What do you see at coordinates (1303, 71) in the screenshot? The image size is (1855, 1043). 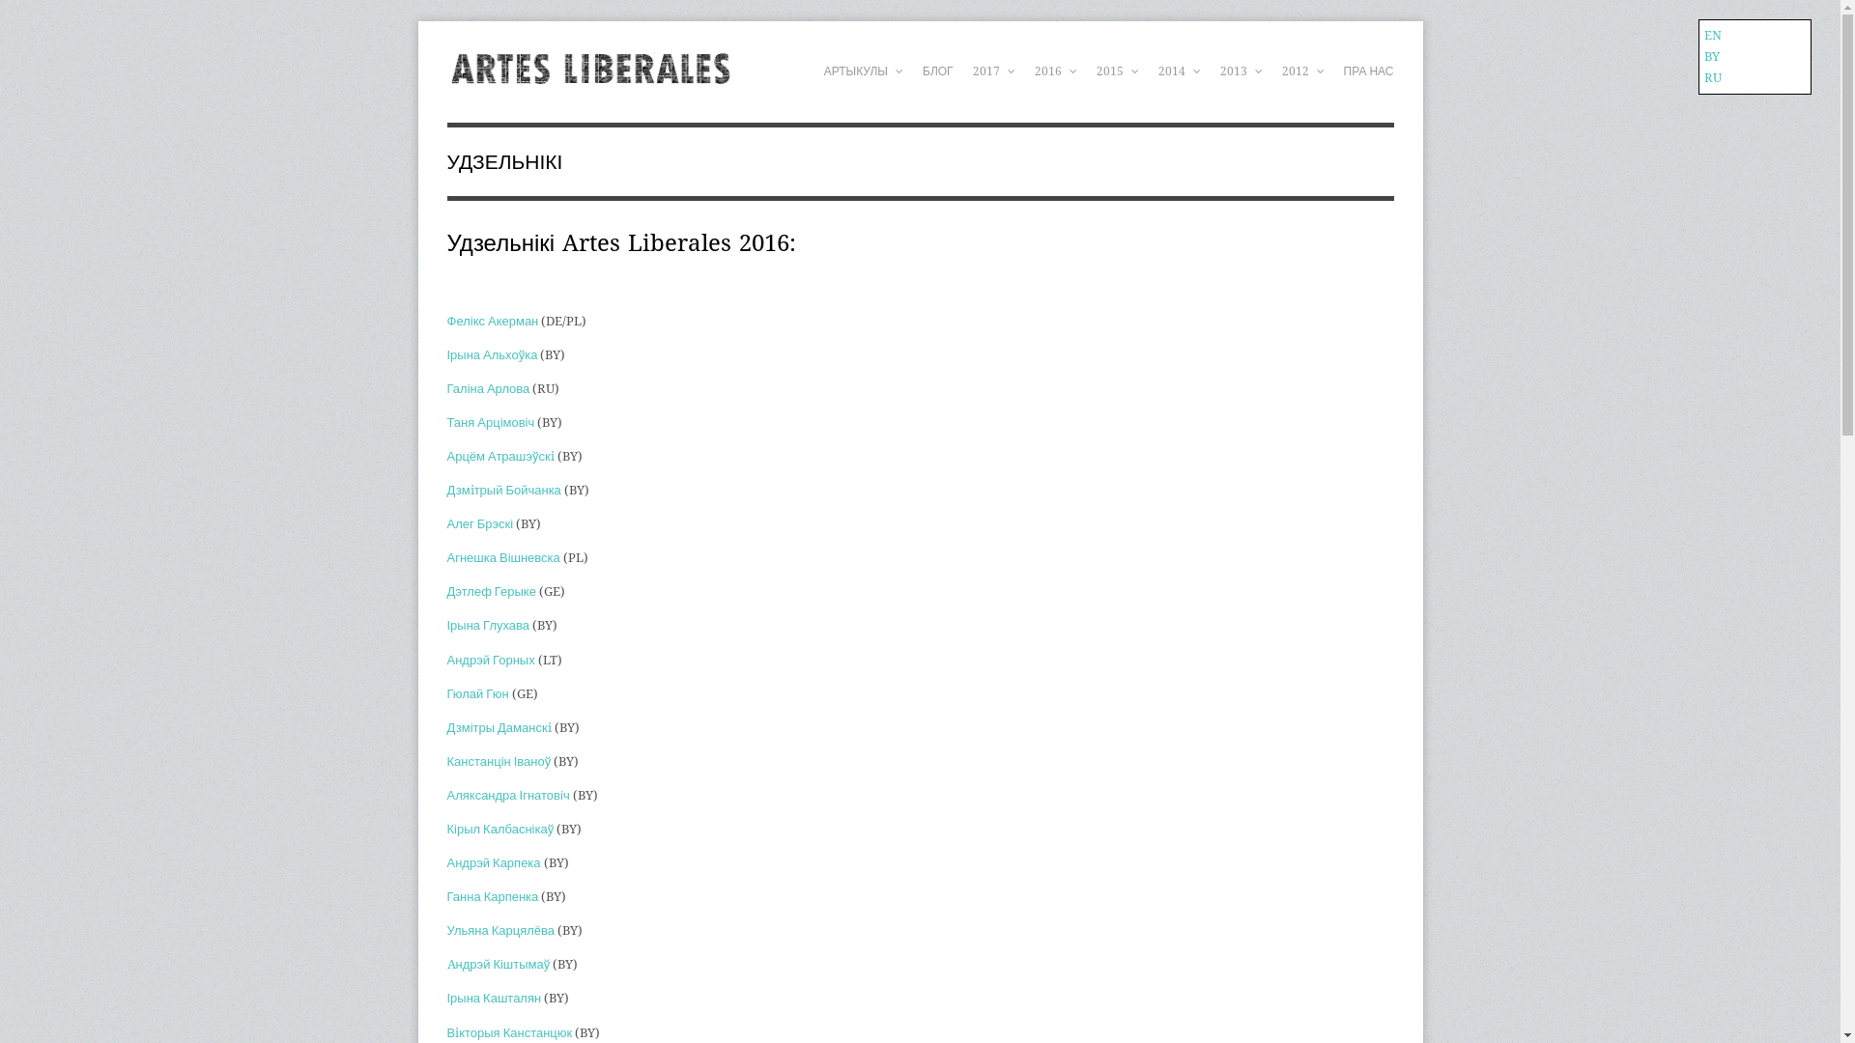 I see `2012` at bounding box center [1303, 71].